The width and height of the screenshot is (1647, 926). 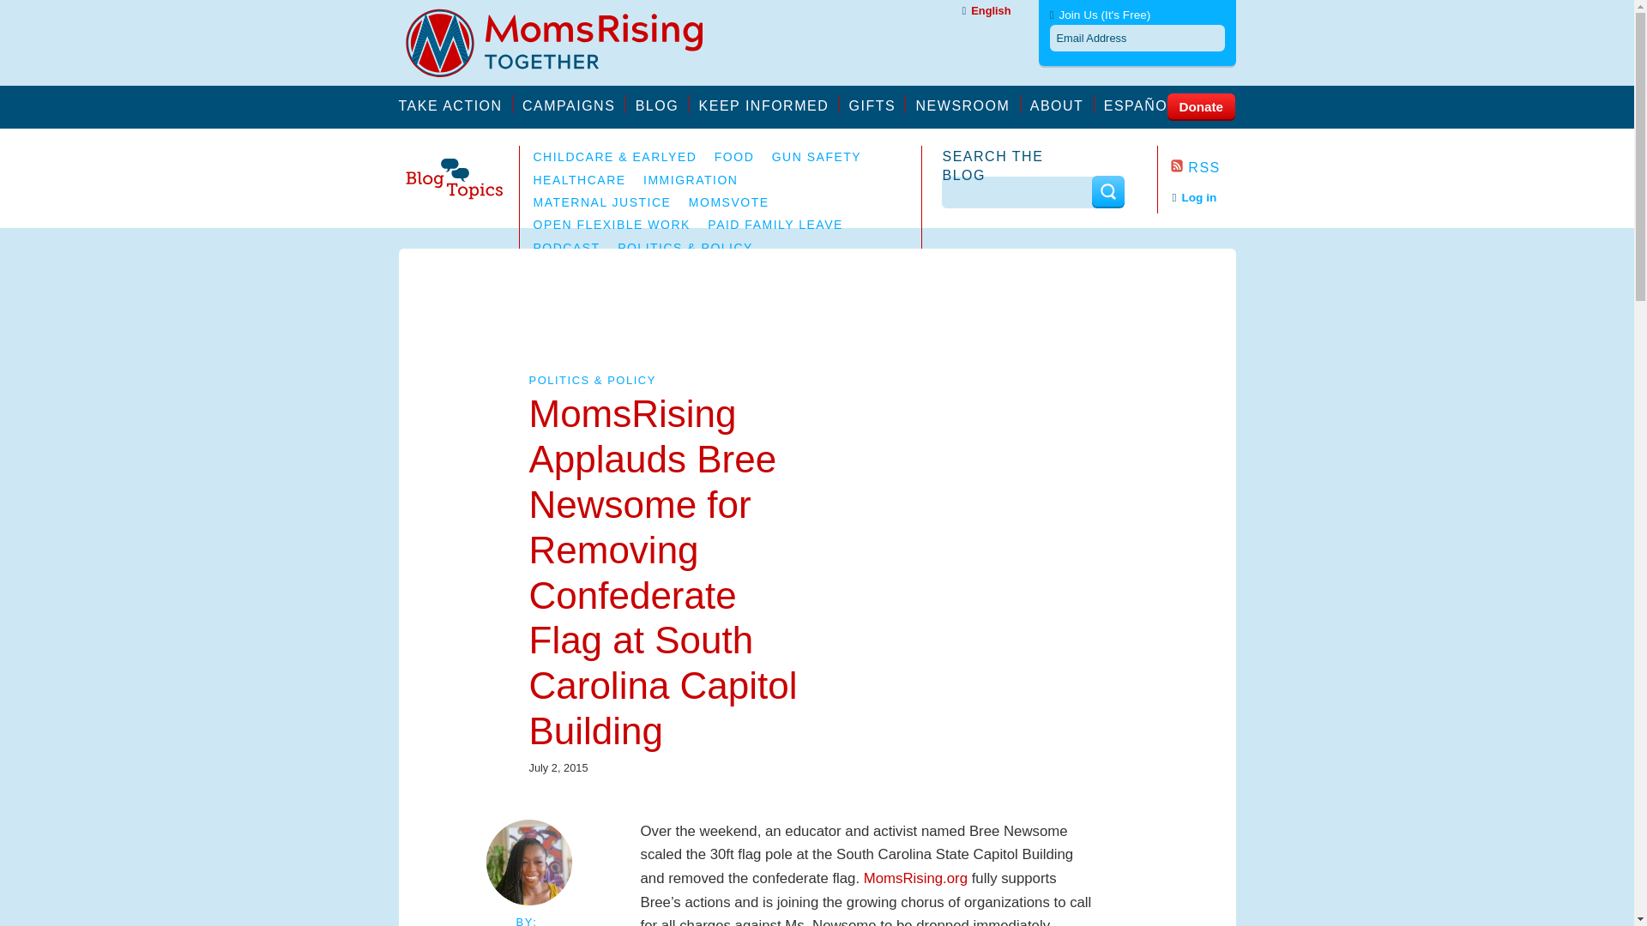 What do you see at coordinates (968, 104) in the screenshot?
I see `NEWSROOM` at bounding box center [968, 104].